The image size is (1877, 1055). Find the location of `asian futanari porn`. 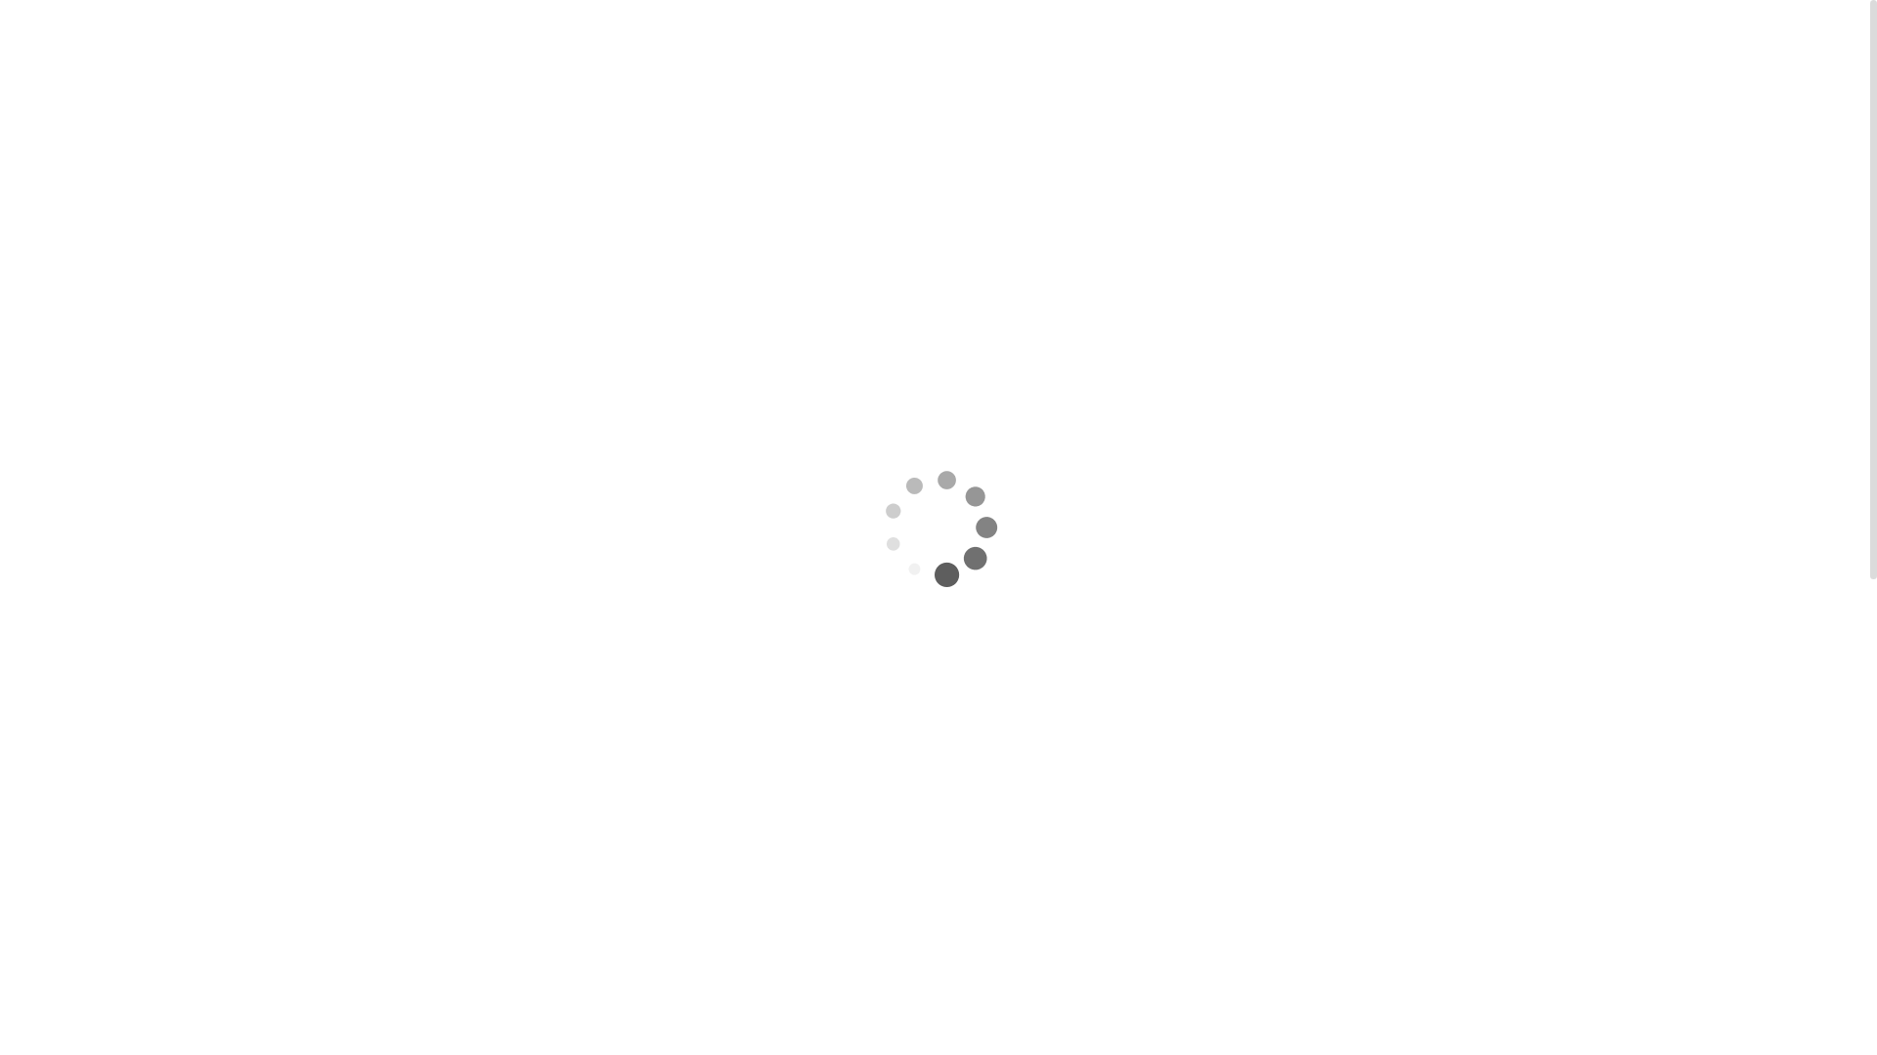

asian futanari porn is located at coordinates (764, 675).